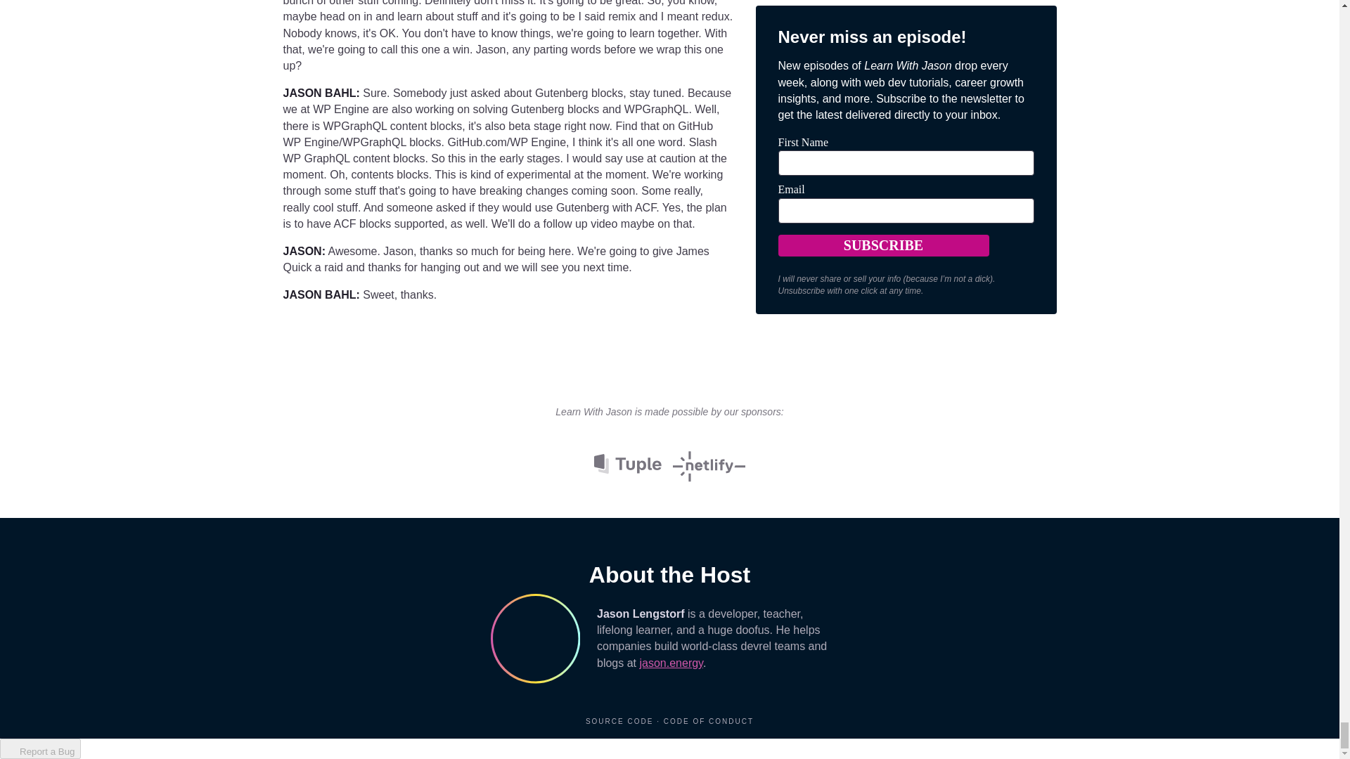 The height and width of the screenshot is (759, 1350). Describe the element at coordinates (709, 462) in the screenshot. I see `Netlify` at that location.